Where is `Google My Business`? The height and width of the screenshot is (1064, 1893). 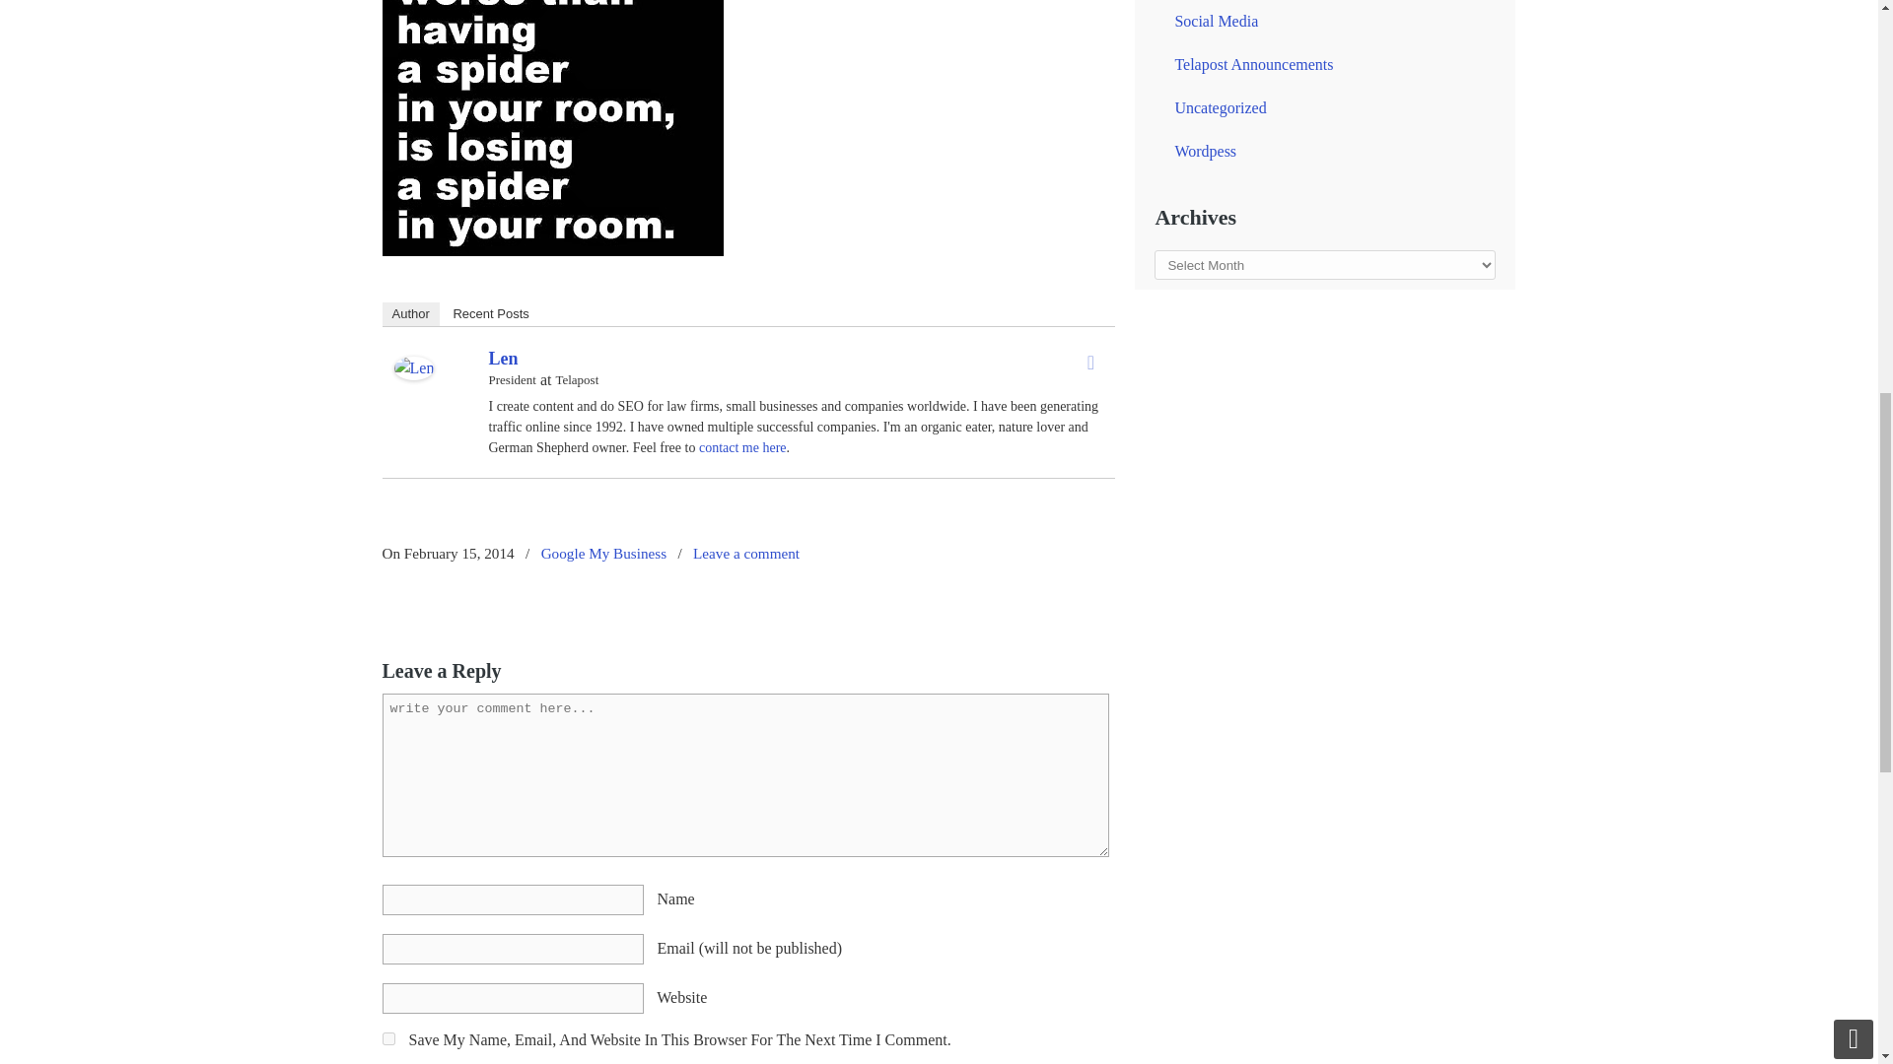 Google My Business is located at coordinates (603, 554).